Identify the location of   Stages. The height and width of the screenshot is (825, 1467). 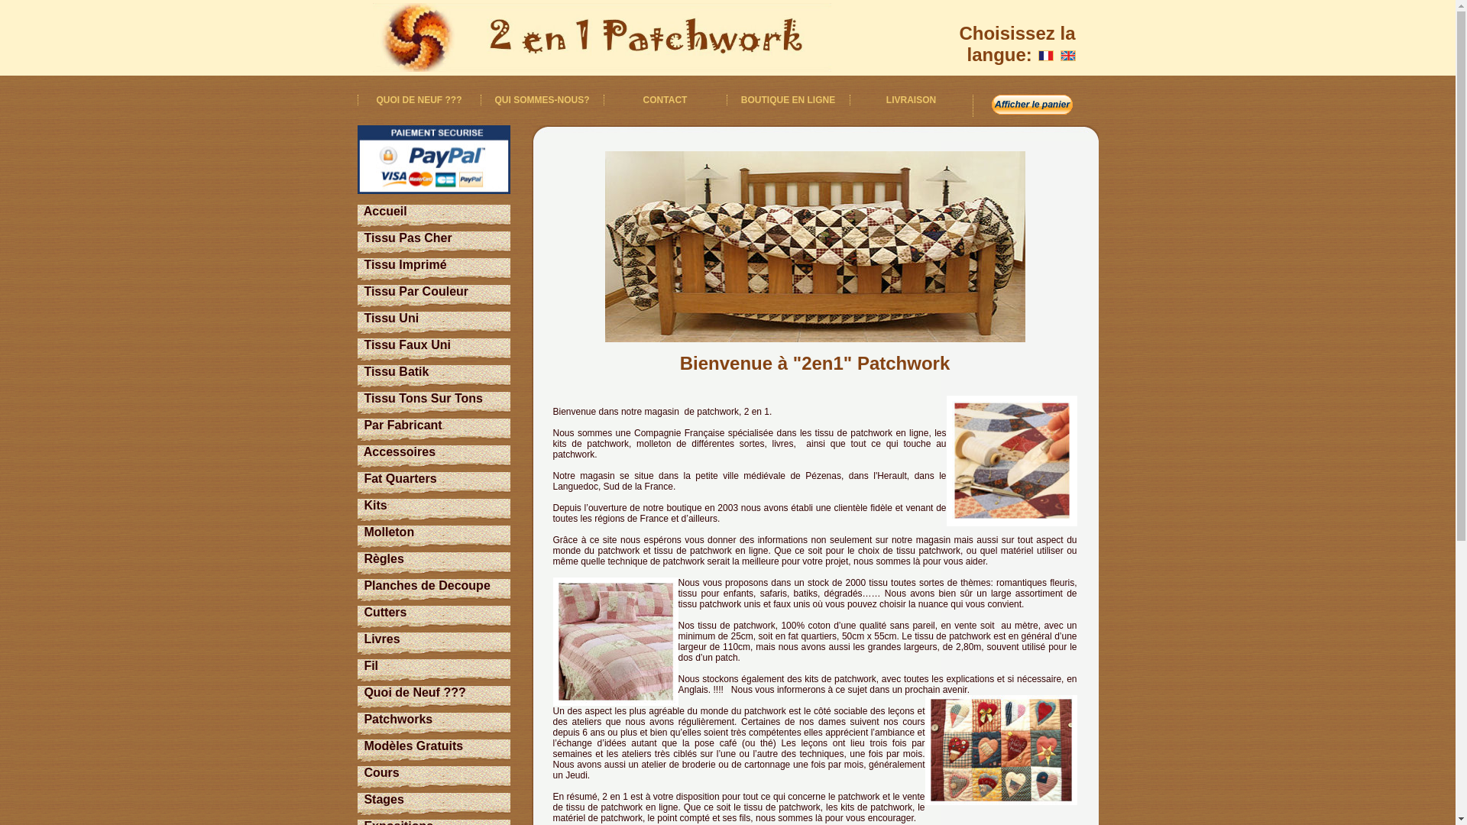
(381, 799).